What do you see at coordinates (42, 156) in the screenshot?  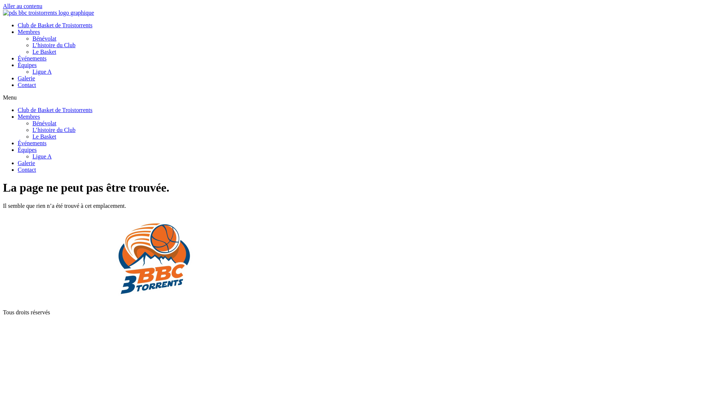 I see `Ligue A` at bounding box center [42, 156].